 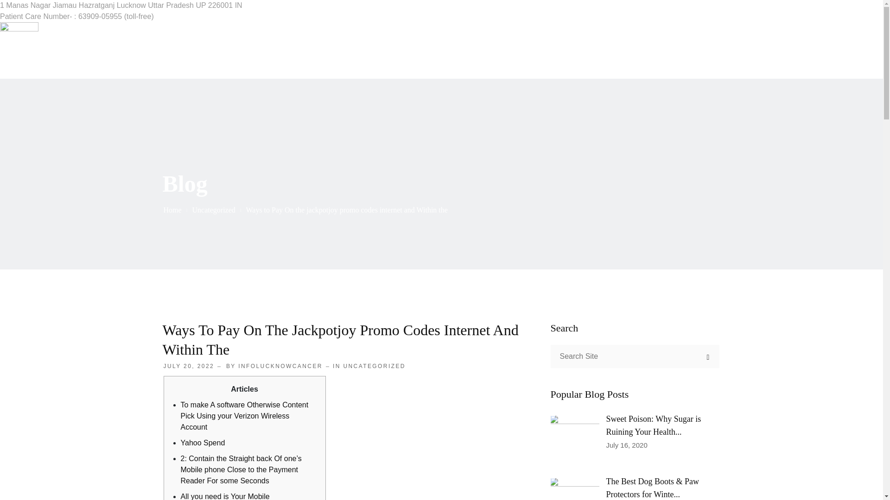 I want to click on Sweet Poison: Why Sugar is Ruining Your Health..., so click(x=654, y=425).